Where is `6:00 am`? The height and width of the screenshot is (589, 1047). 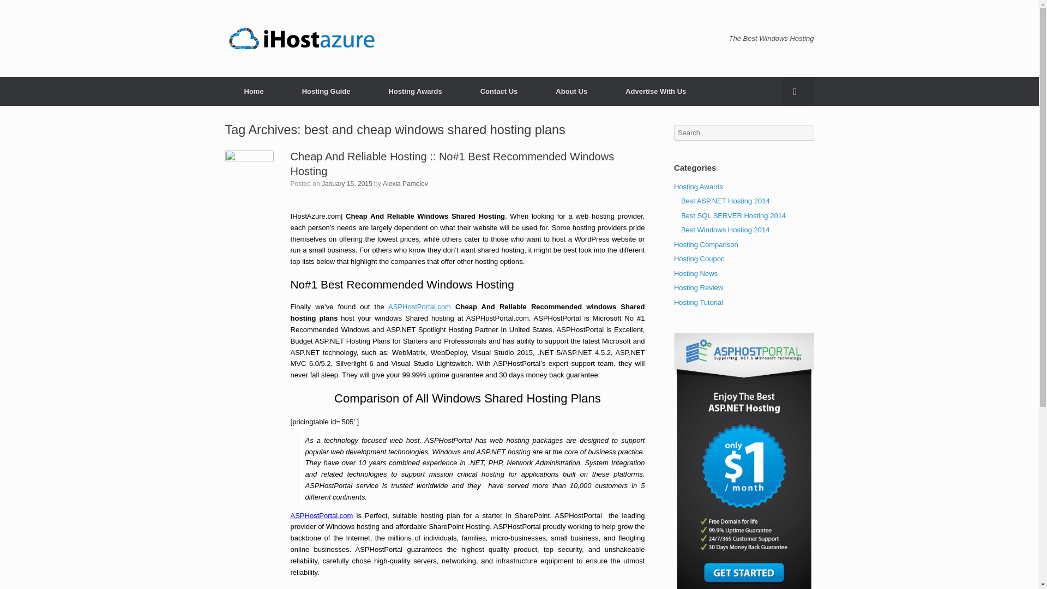
6:00 am is located at coordinates (347, 184).